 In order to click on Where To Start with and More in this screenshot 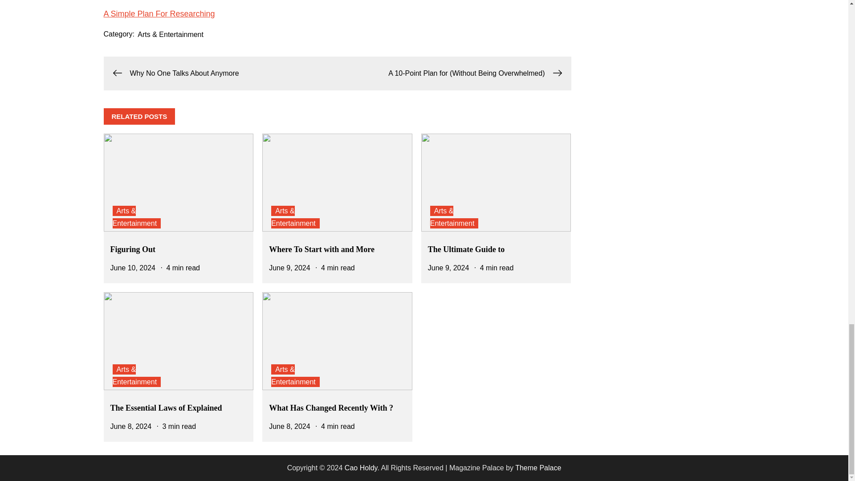, I will do `click(322, 249)`.